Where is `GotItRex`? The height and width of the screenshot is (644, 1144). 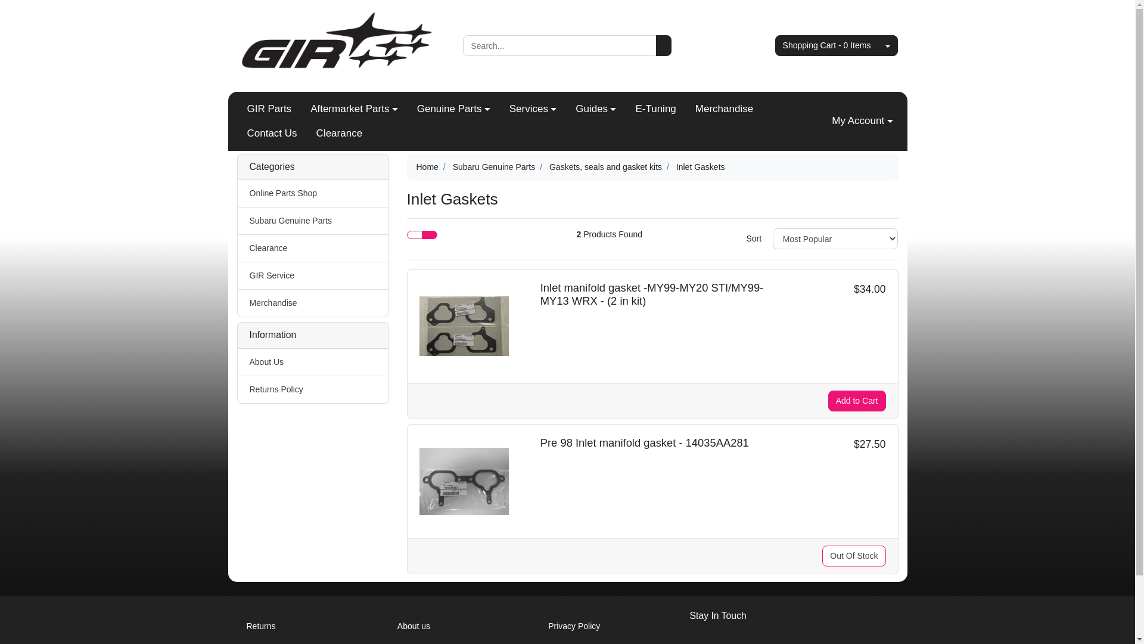
GotItRex is located at coordinates (341, 45).